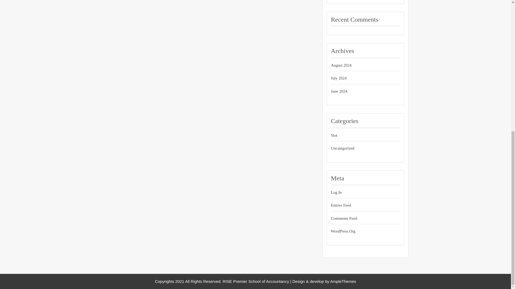  What do you see at coordinates (360, 135) in the screenshot?
I see `Slot` at bounding box center [360, 135].